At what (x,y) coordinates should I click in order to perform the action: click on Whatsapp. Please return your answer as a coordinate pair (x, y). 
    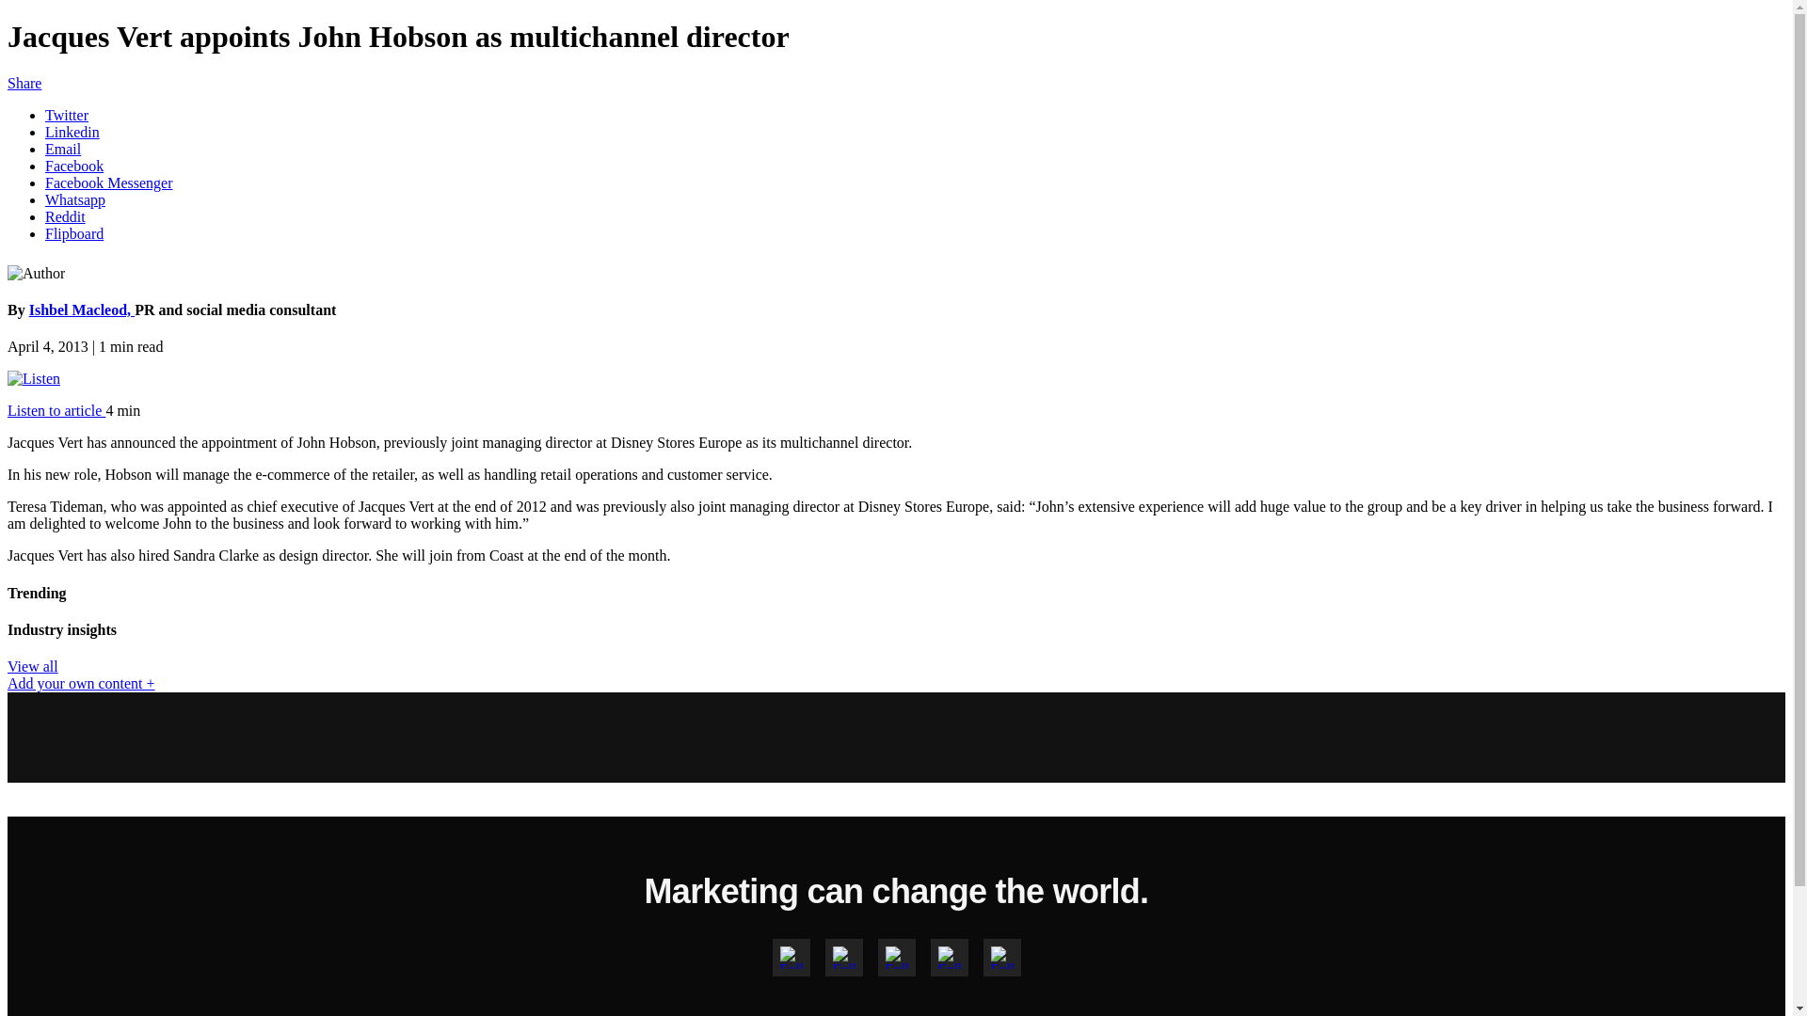
    Looking at the image, I should click on (75, 199).